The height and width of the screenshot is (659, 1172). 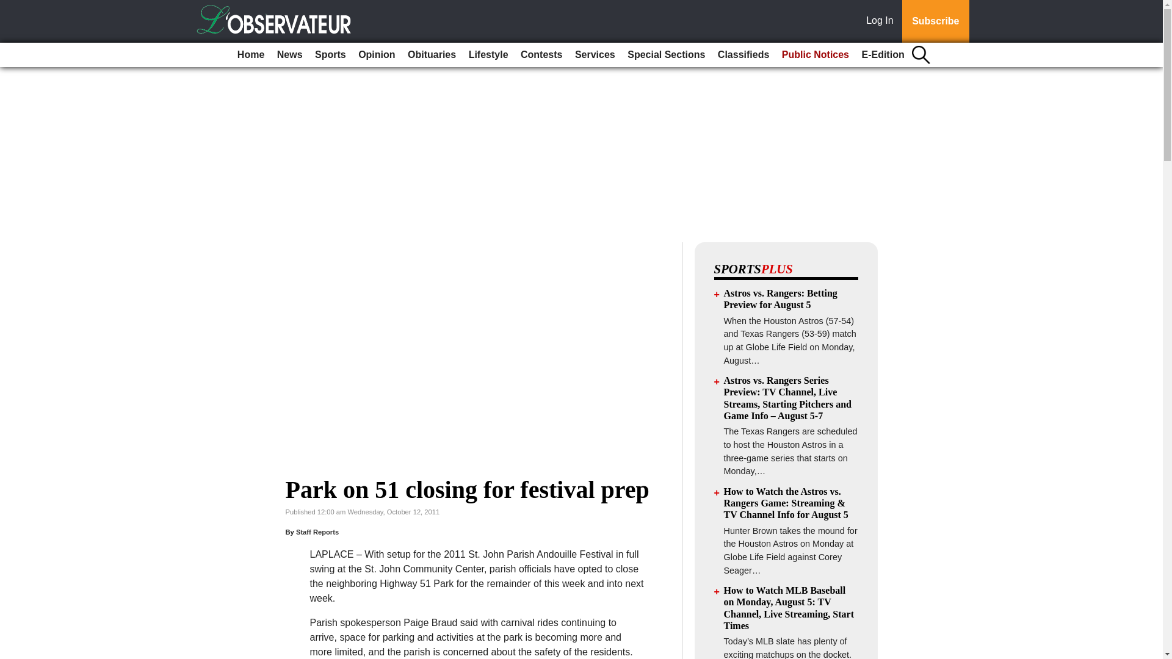 What do you see at coordinates (666, 55) in the screenshot?
I see `Special Sections` at bounding box center [666, 55].